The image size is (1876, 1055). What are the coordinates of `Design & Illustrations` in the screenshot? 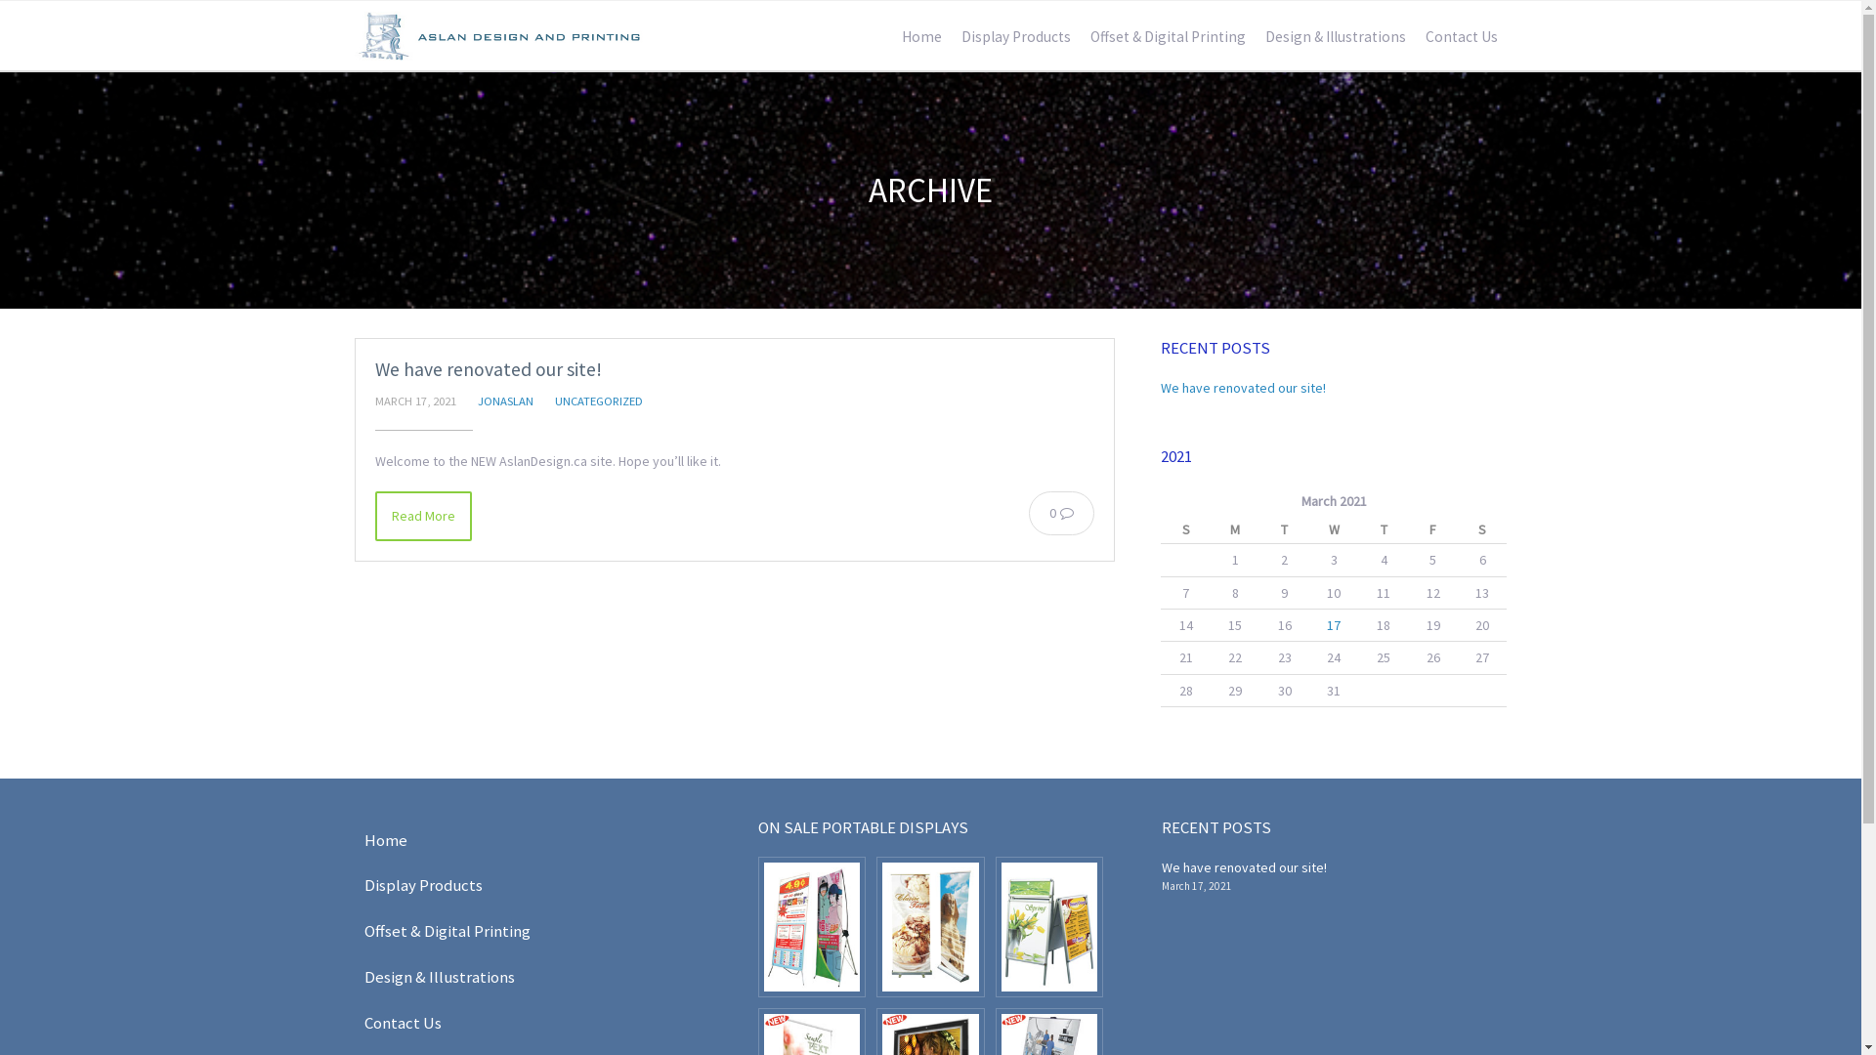 It's located at (1335, 37).